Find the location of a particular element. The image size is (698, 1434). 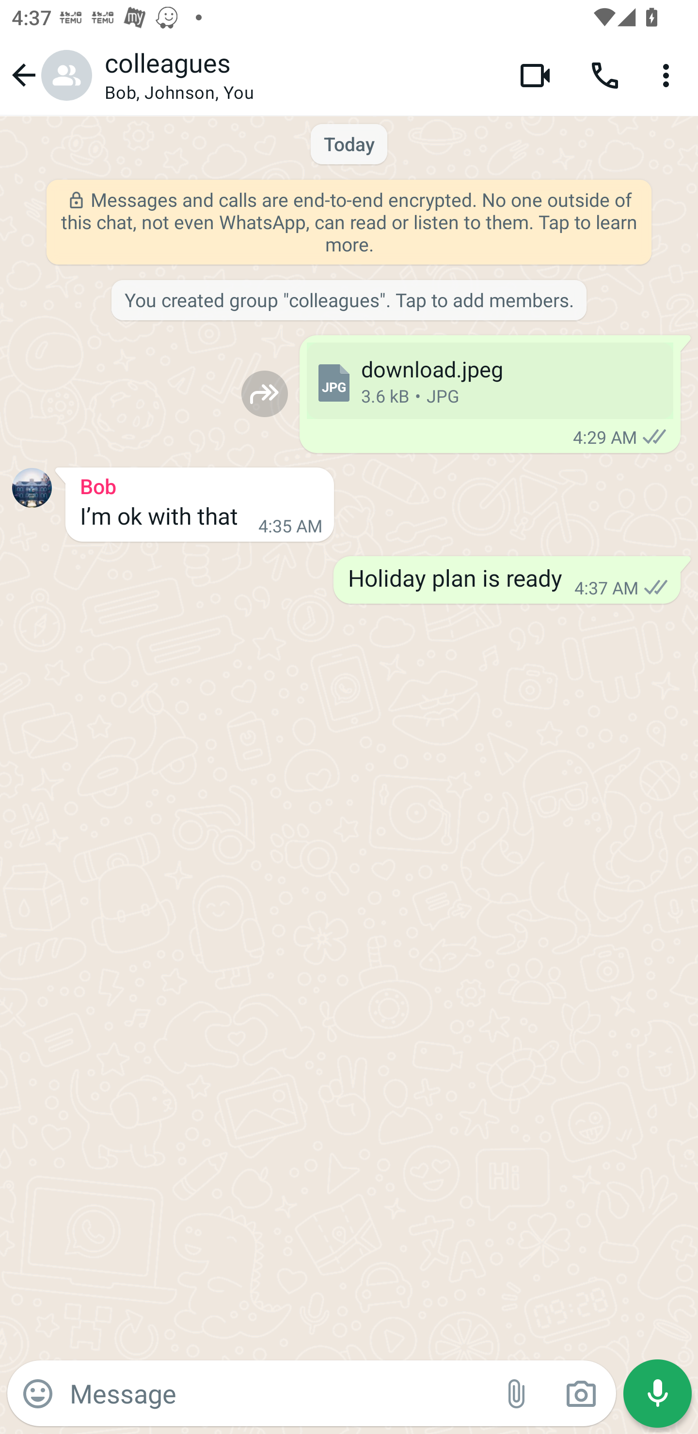

Bob is located at coordinates (200, 483).